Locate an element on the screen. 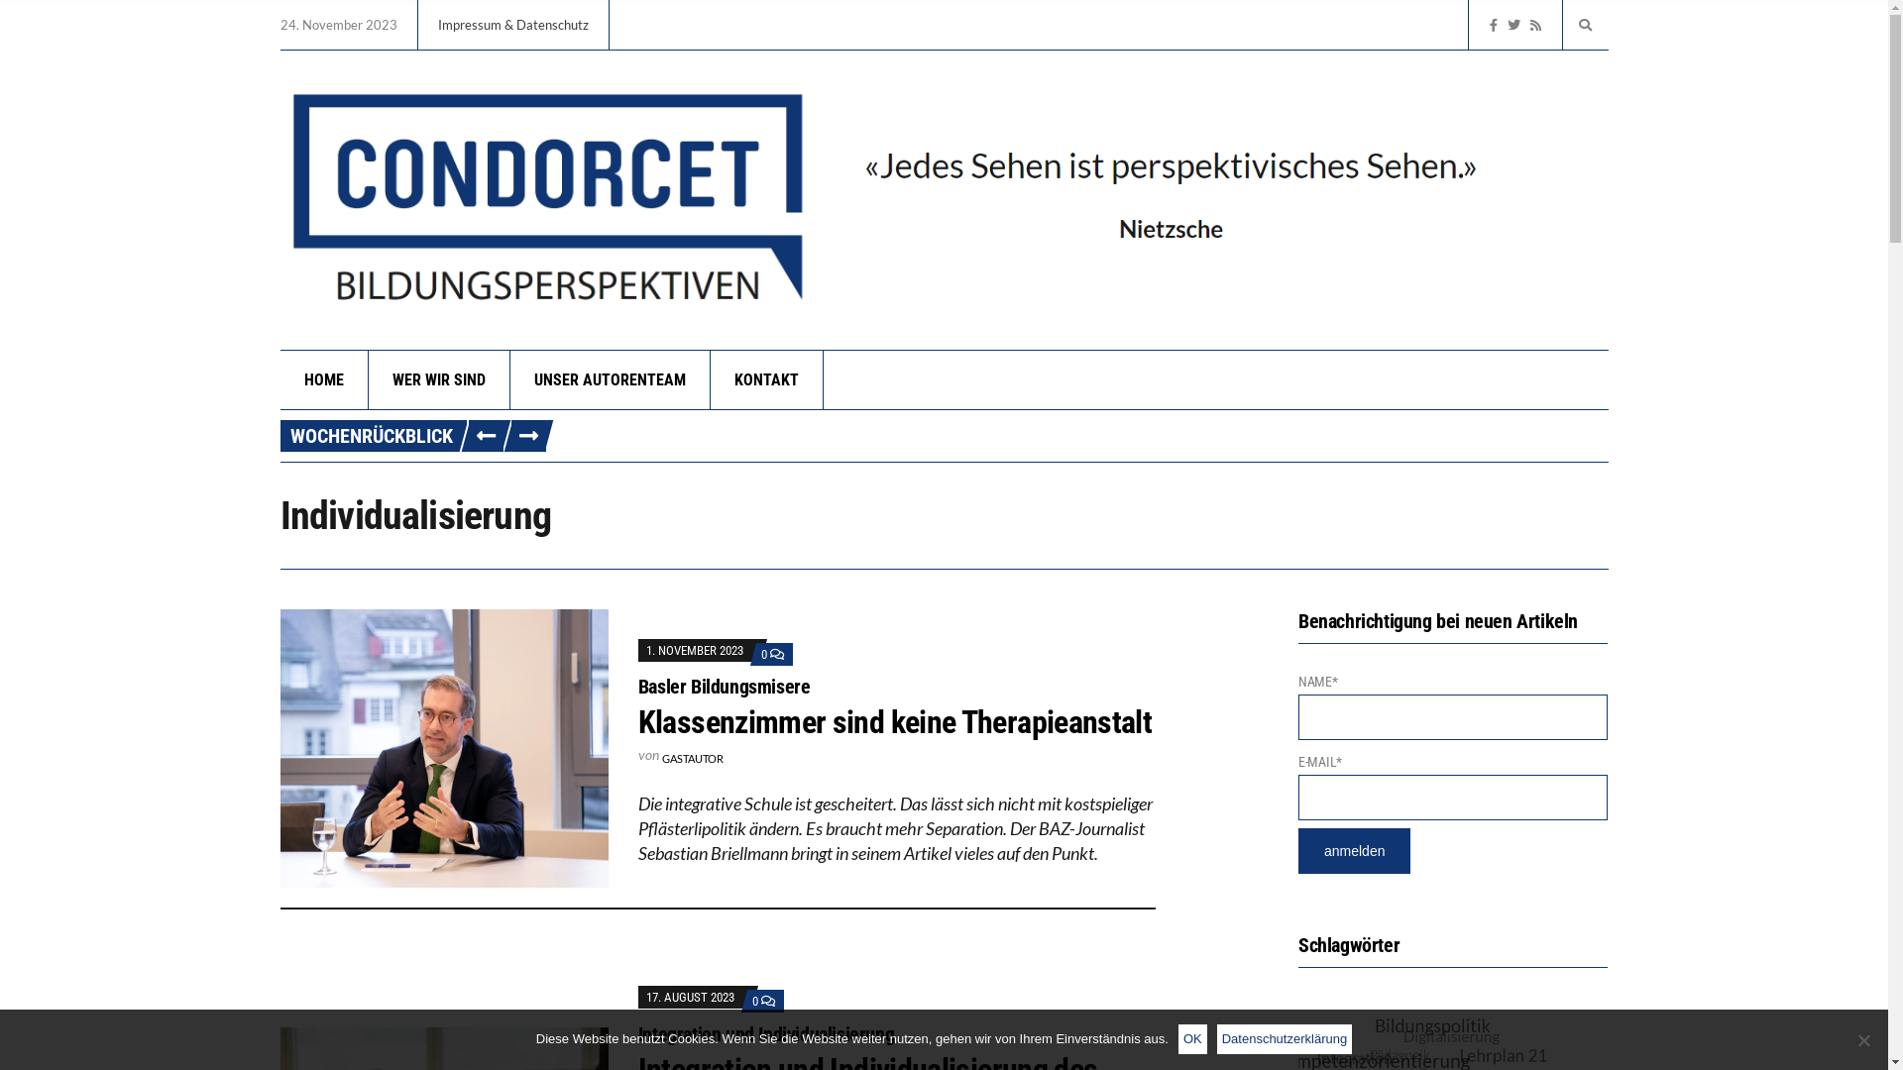 The width and height of the screenshot is (1903, 1070). 0 is located at coordinates (764, 1001).